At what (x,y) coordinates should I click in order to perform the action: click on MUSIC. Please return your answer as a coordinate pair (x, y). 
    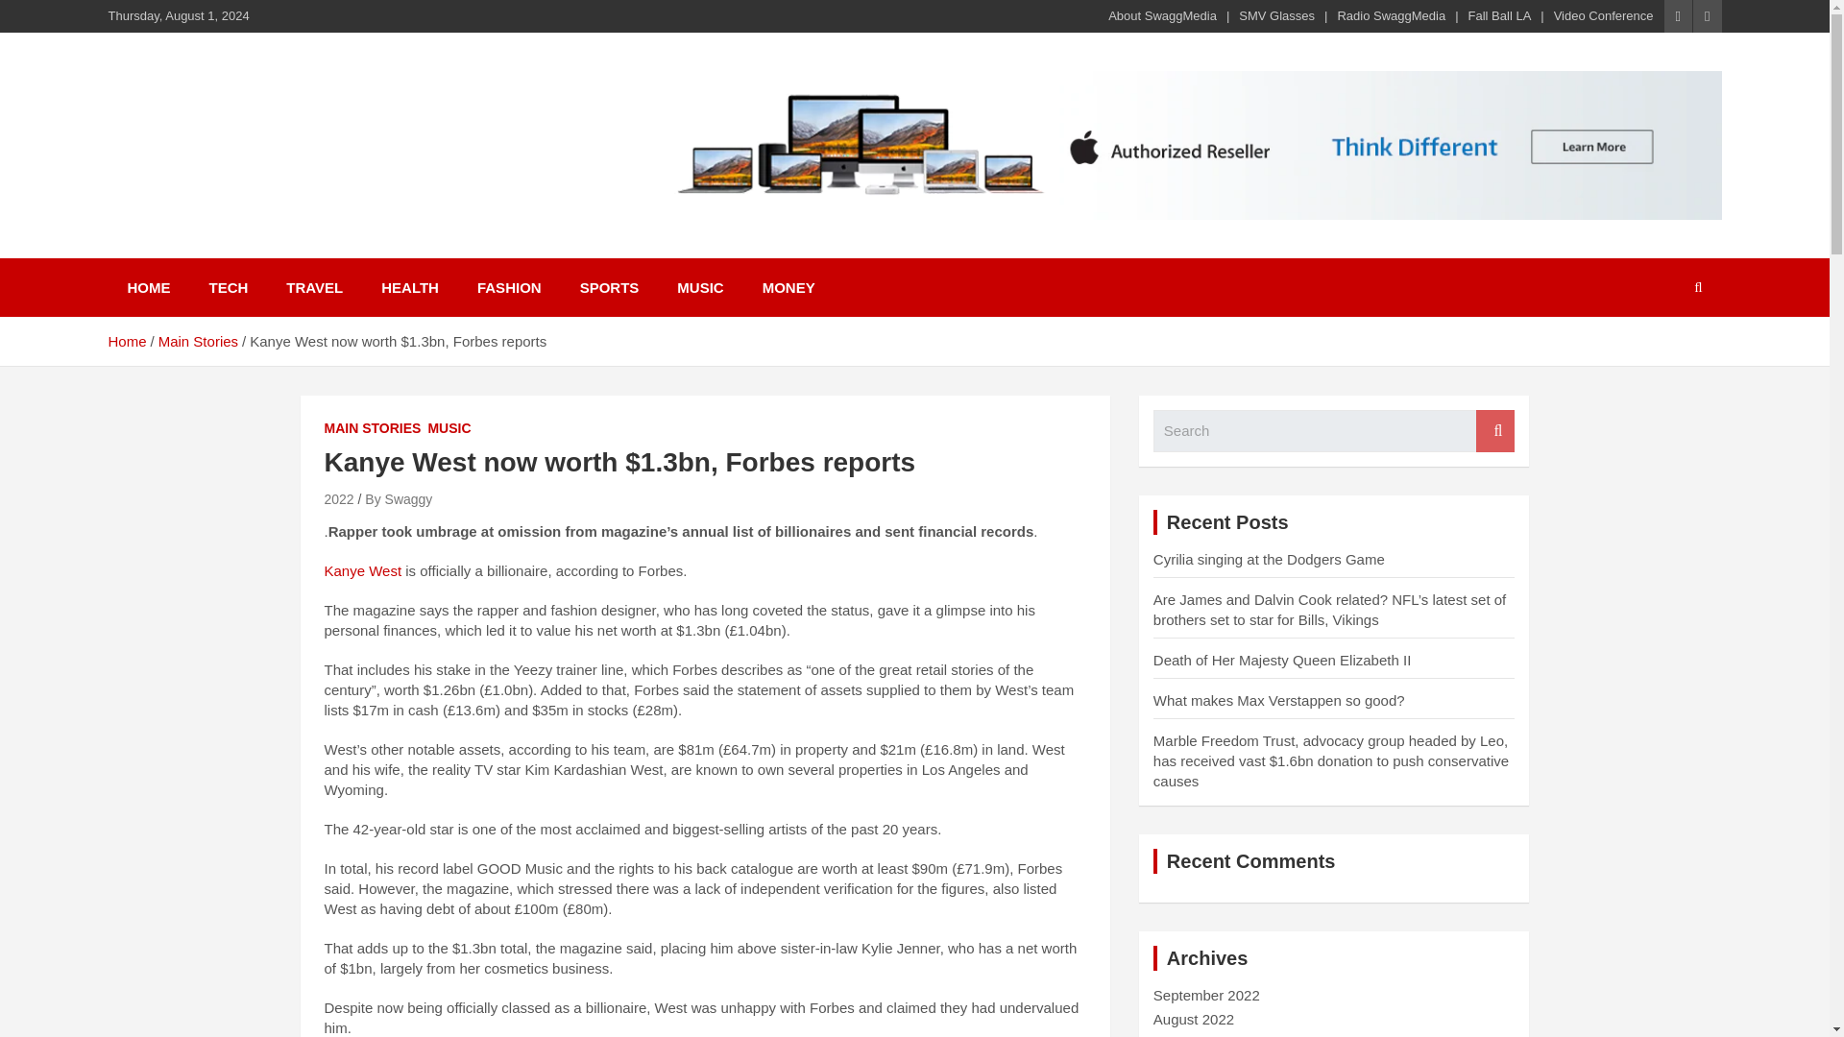
    Looking at the image, I should click on (449, 428).